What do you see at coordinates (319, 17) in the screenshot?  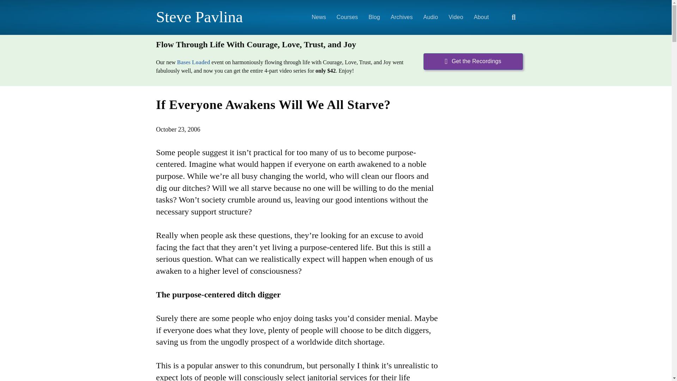 I see `News` at bounding box center [319, 17].